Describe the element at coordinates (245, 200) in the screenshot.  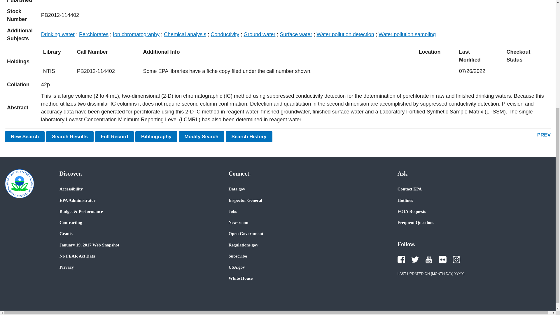
I see `Inspector General` at that location.